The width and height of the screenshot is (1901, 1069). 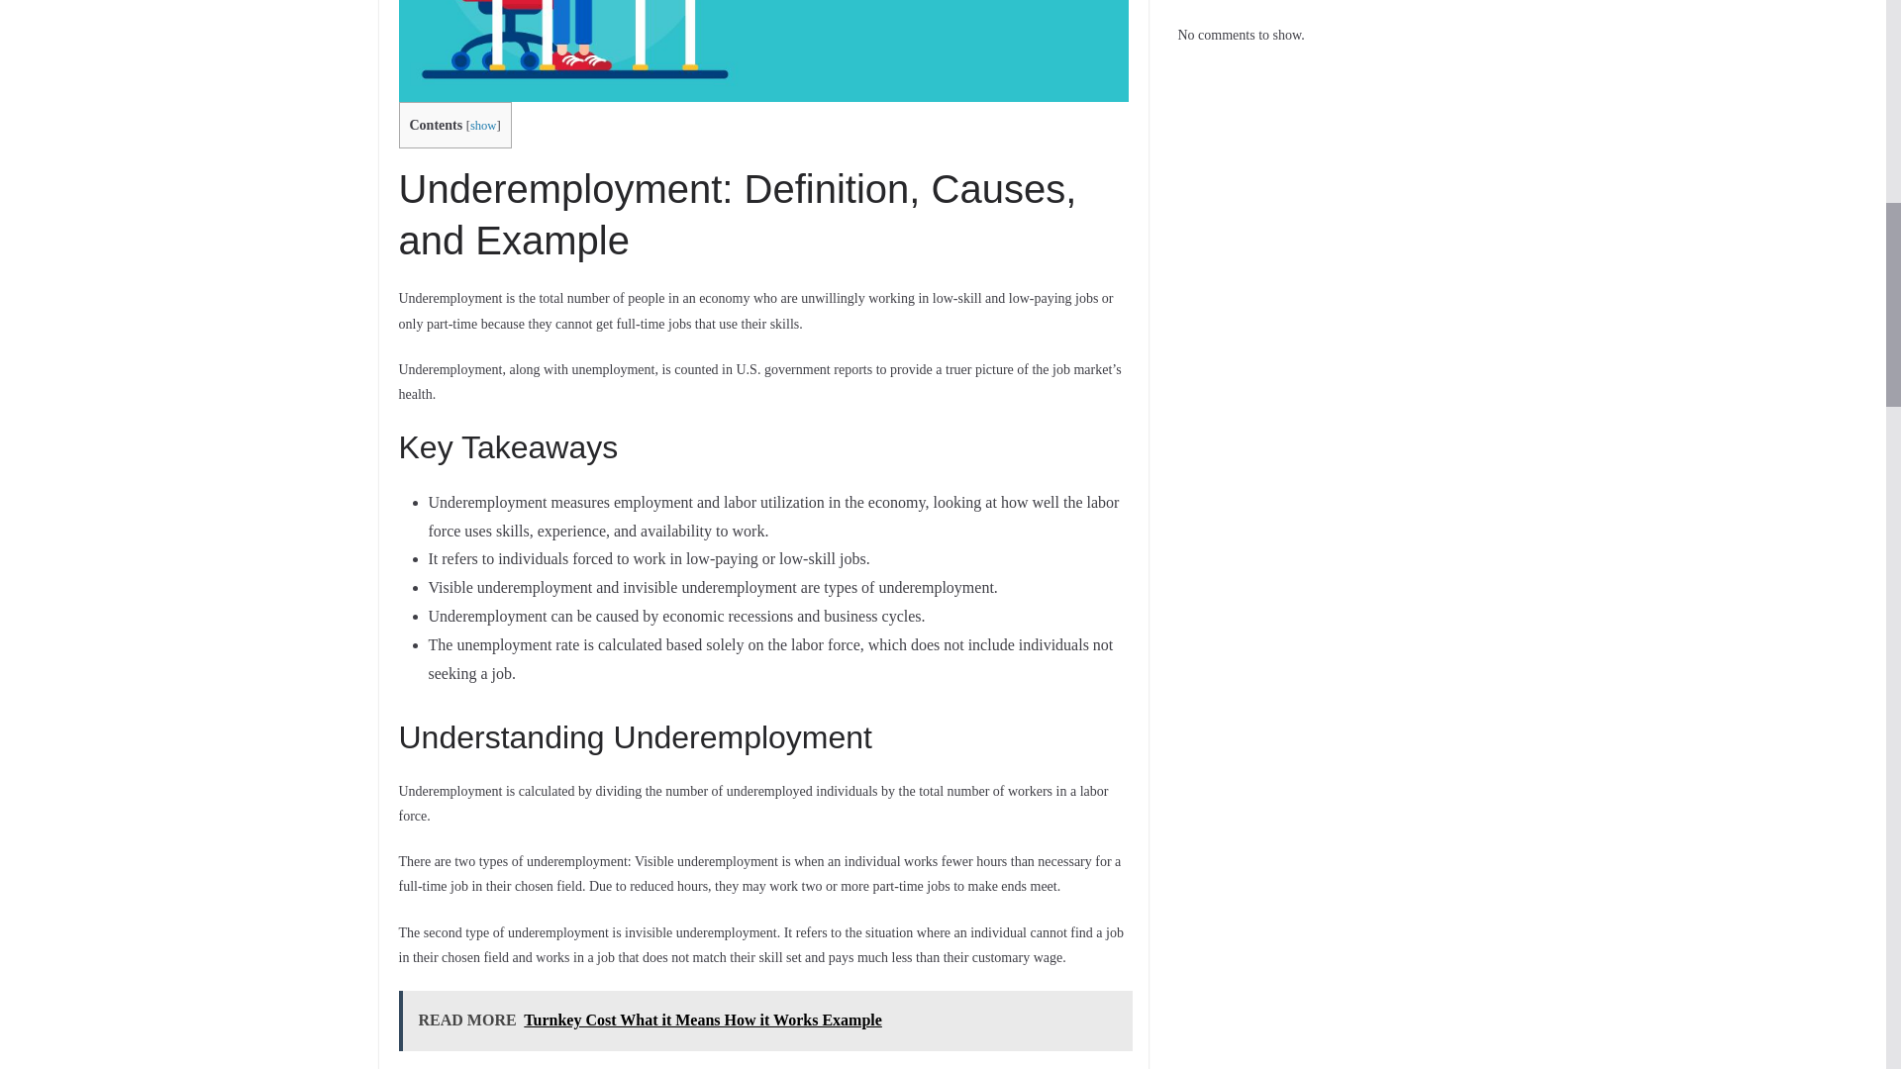 I want to click on show, so click(x=483, y=125).